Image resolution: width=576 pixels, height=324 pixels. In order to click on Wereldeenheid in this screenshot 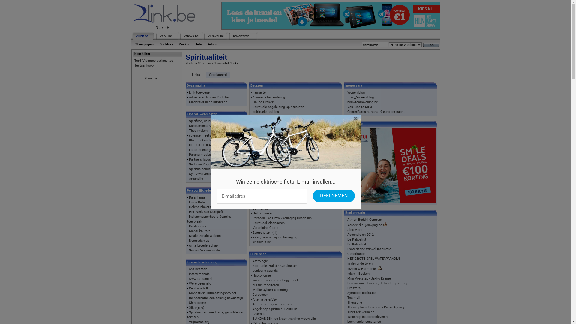, I will do `click(200, 284)`.